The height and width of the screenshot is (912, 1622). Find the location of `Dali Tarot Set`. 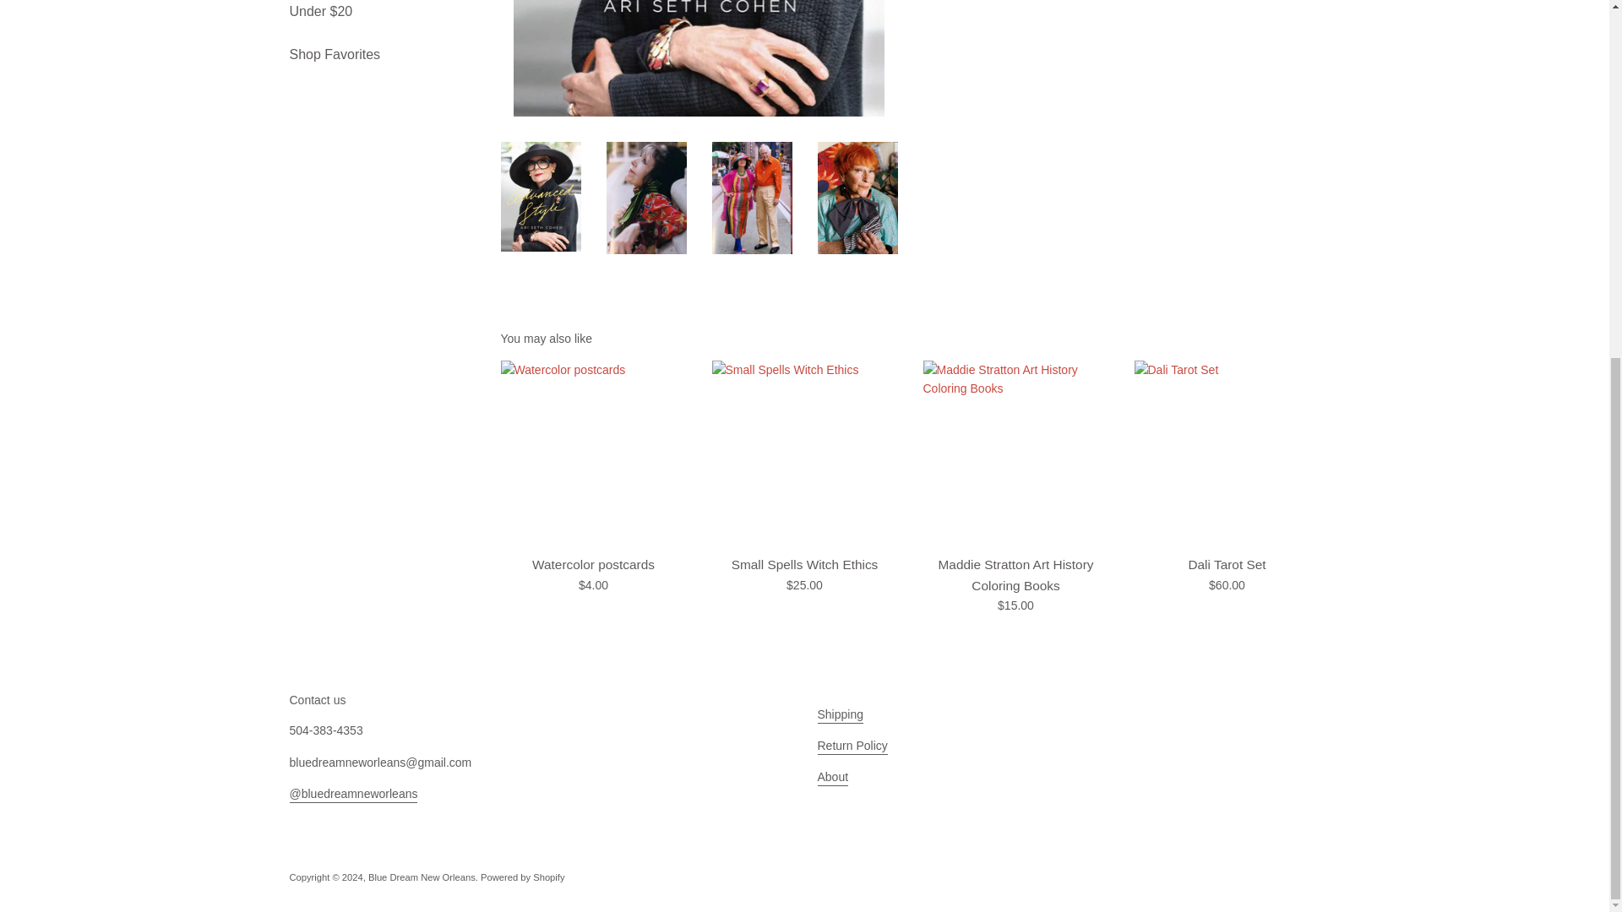

Dali Tarot Set is located at coordinates (1227, 453).